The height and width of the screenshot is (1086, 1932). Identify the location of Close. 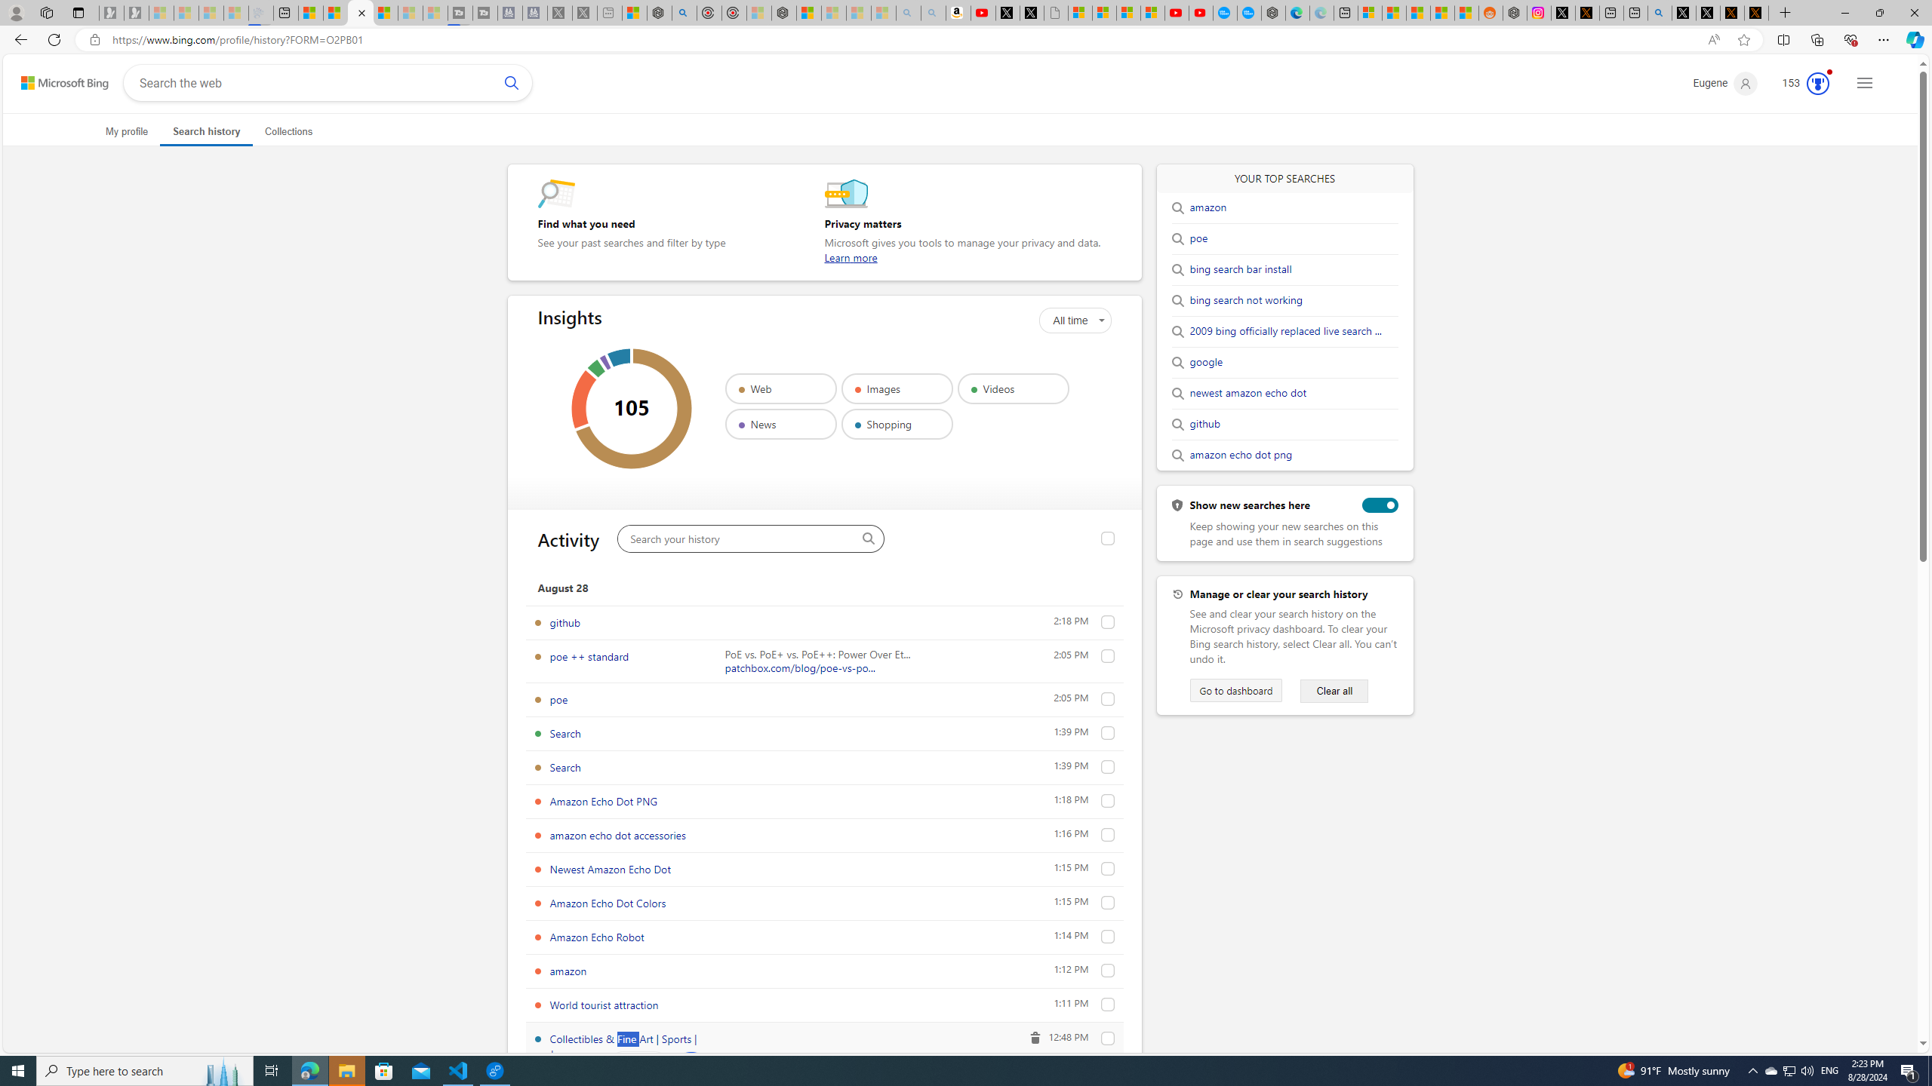
(1914, 13).